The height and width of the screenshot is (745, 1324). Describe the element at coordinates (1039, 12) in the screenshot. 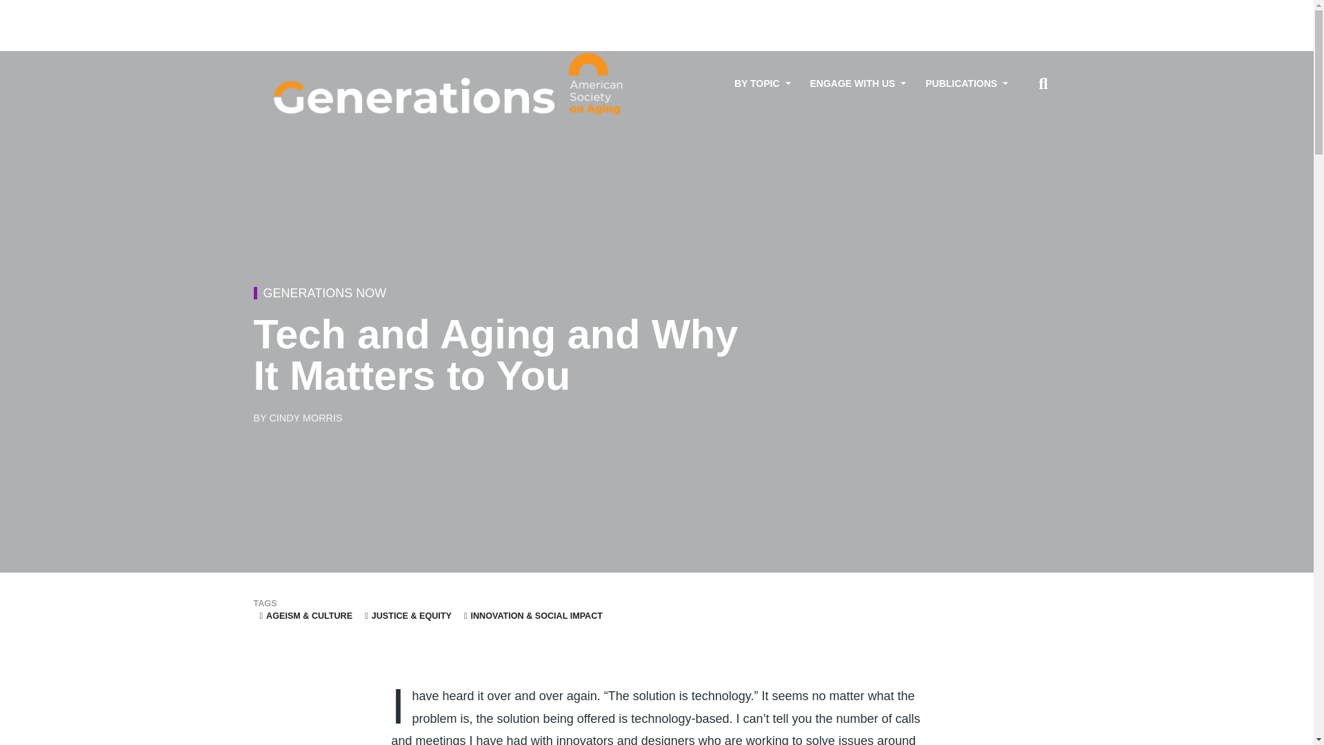

I see `Login` at that location.